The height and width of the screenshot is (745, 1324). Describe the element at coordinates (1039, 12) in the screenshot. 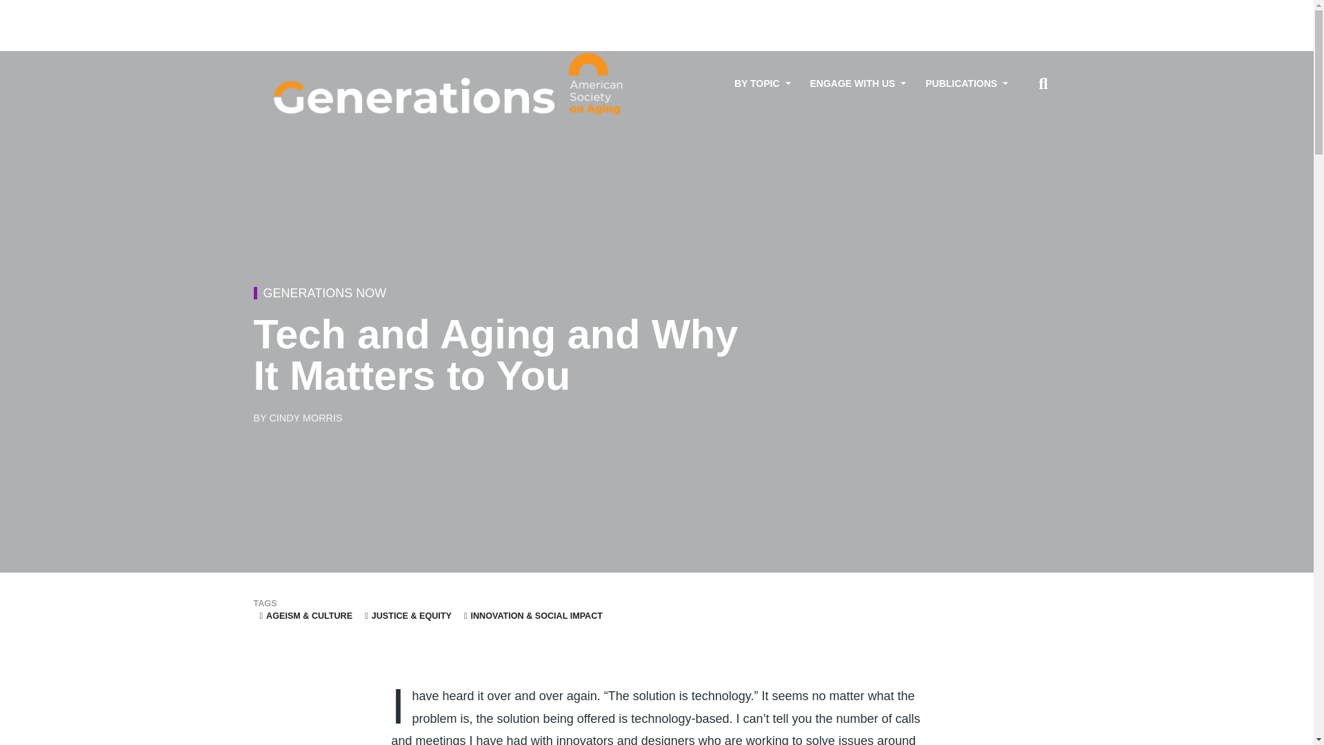

I see `Login` at that location.